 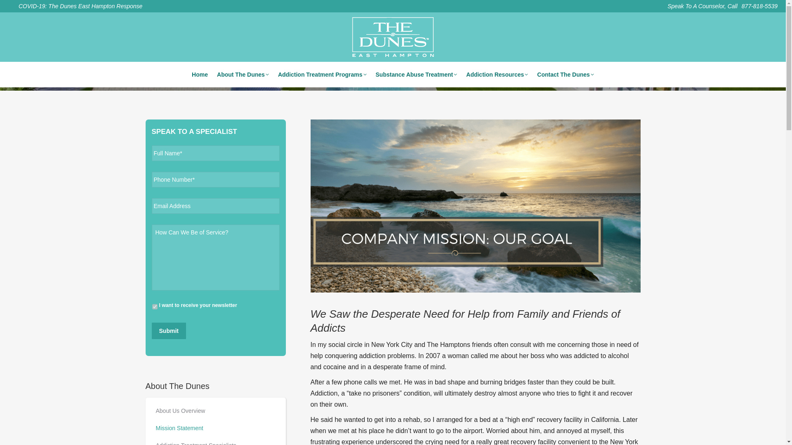 What do you see at coordinates (75, 6) in the screenshot?
I see `COVID-19: The Dunes East Hampton Response` at bounding box center [75, 6].